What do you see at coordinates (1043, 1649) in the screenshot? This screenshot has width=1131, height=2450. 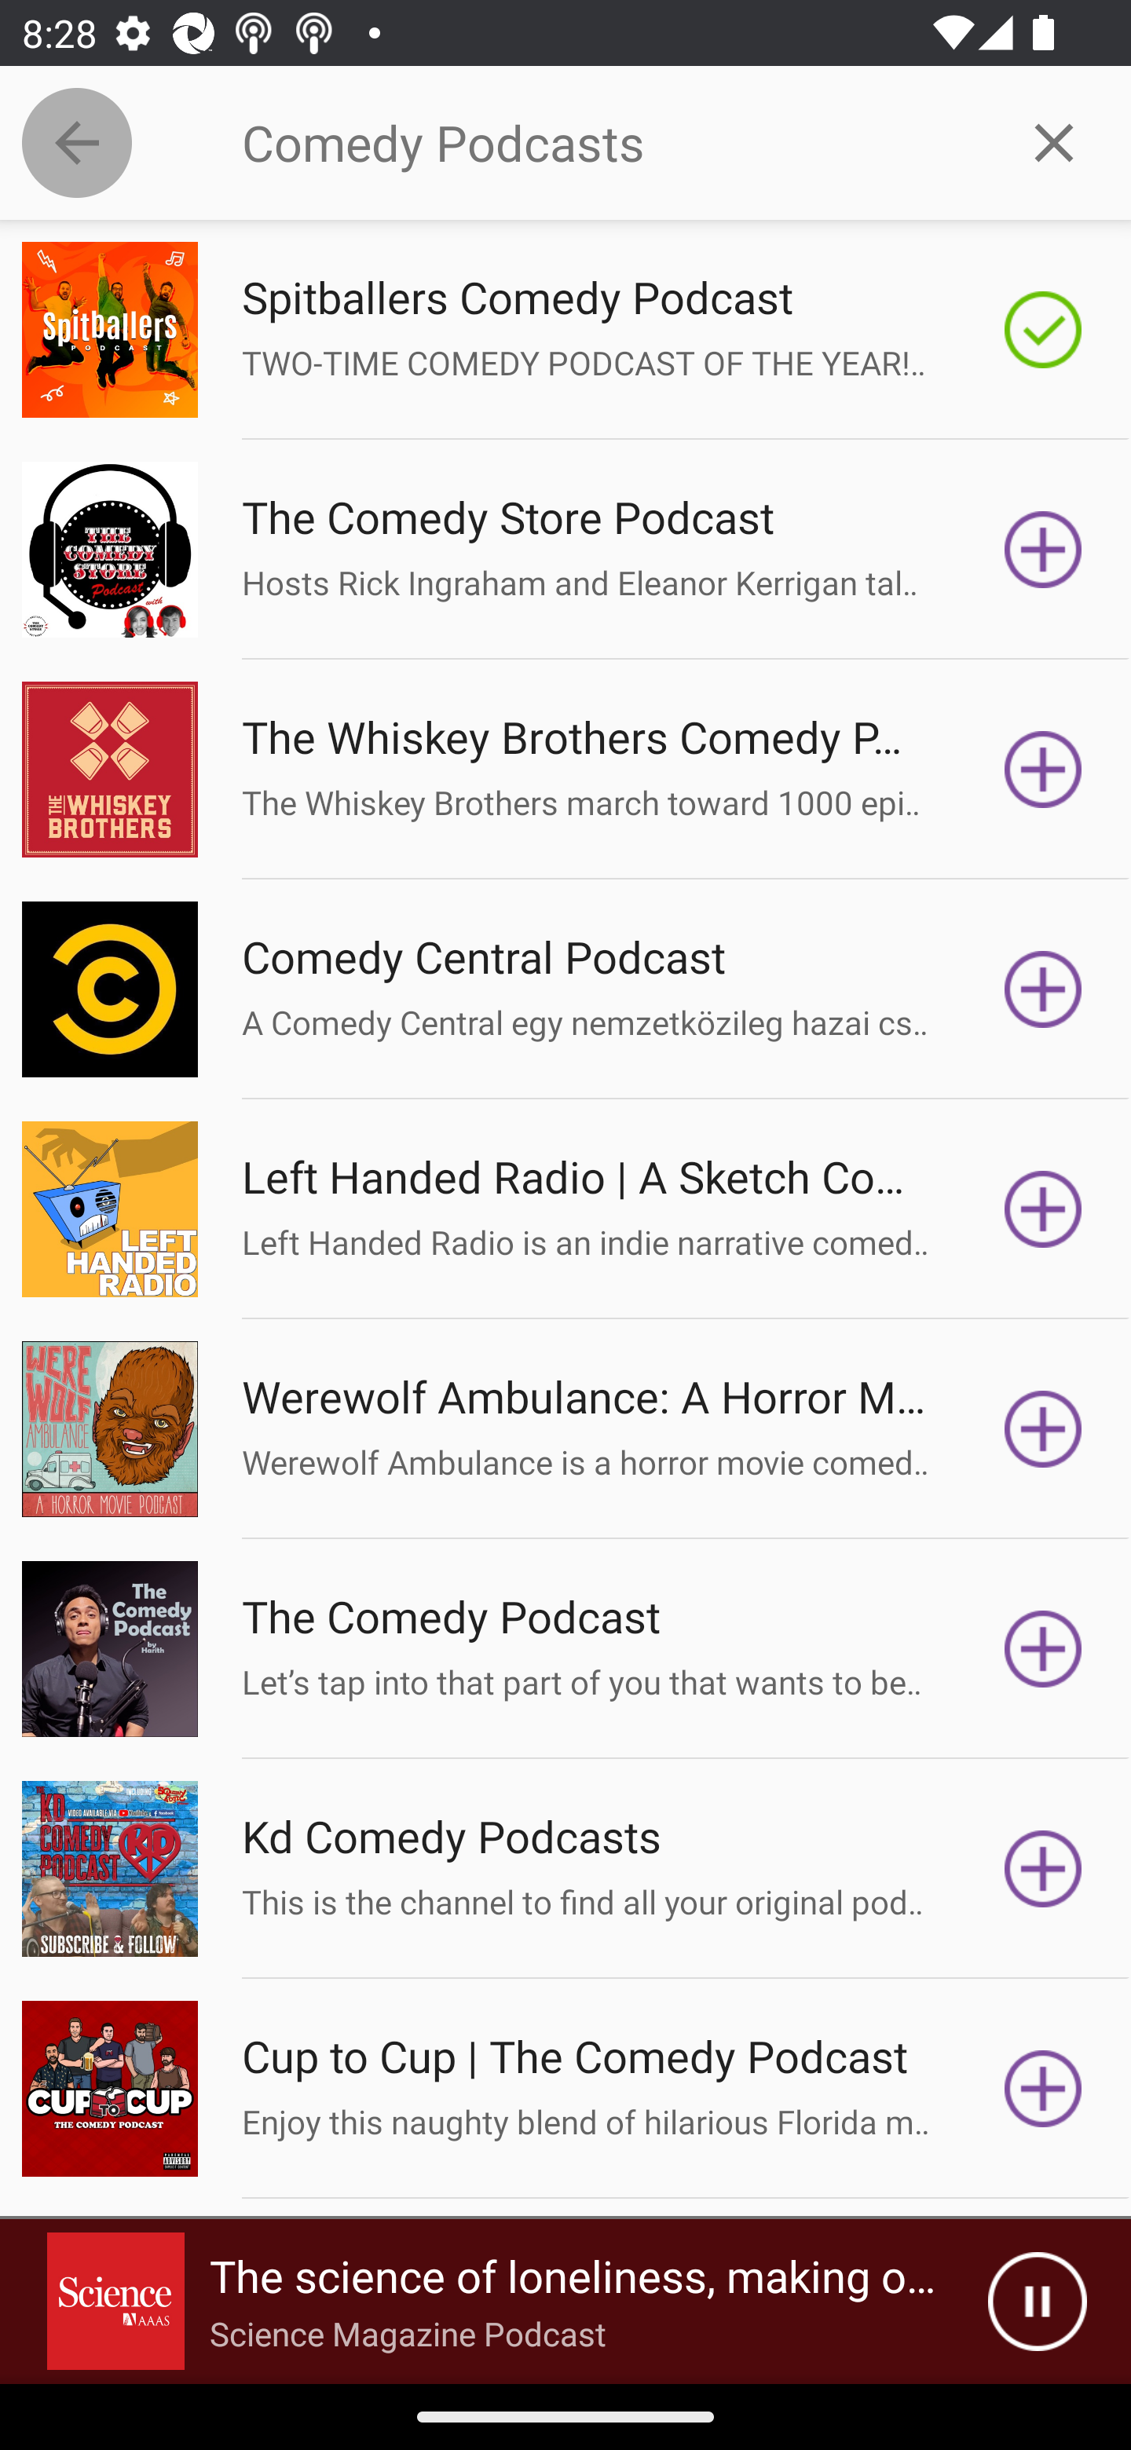 I see `Subscribe` at bounding box center [1043, 1649].